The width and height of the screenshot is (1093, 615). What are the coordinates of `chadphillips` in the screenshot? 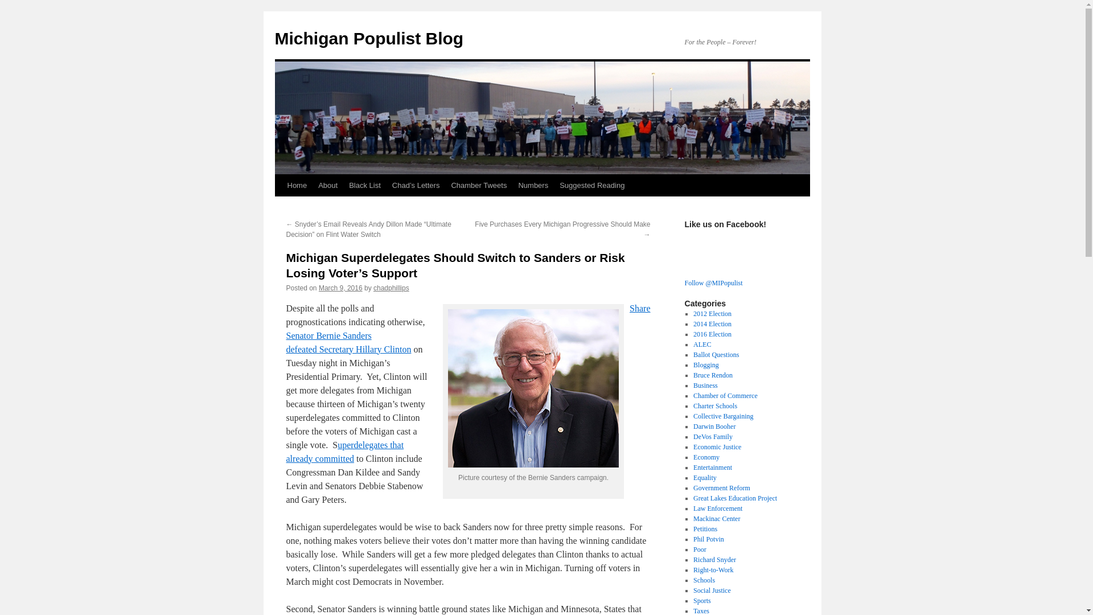 It's located at (391, 288).